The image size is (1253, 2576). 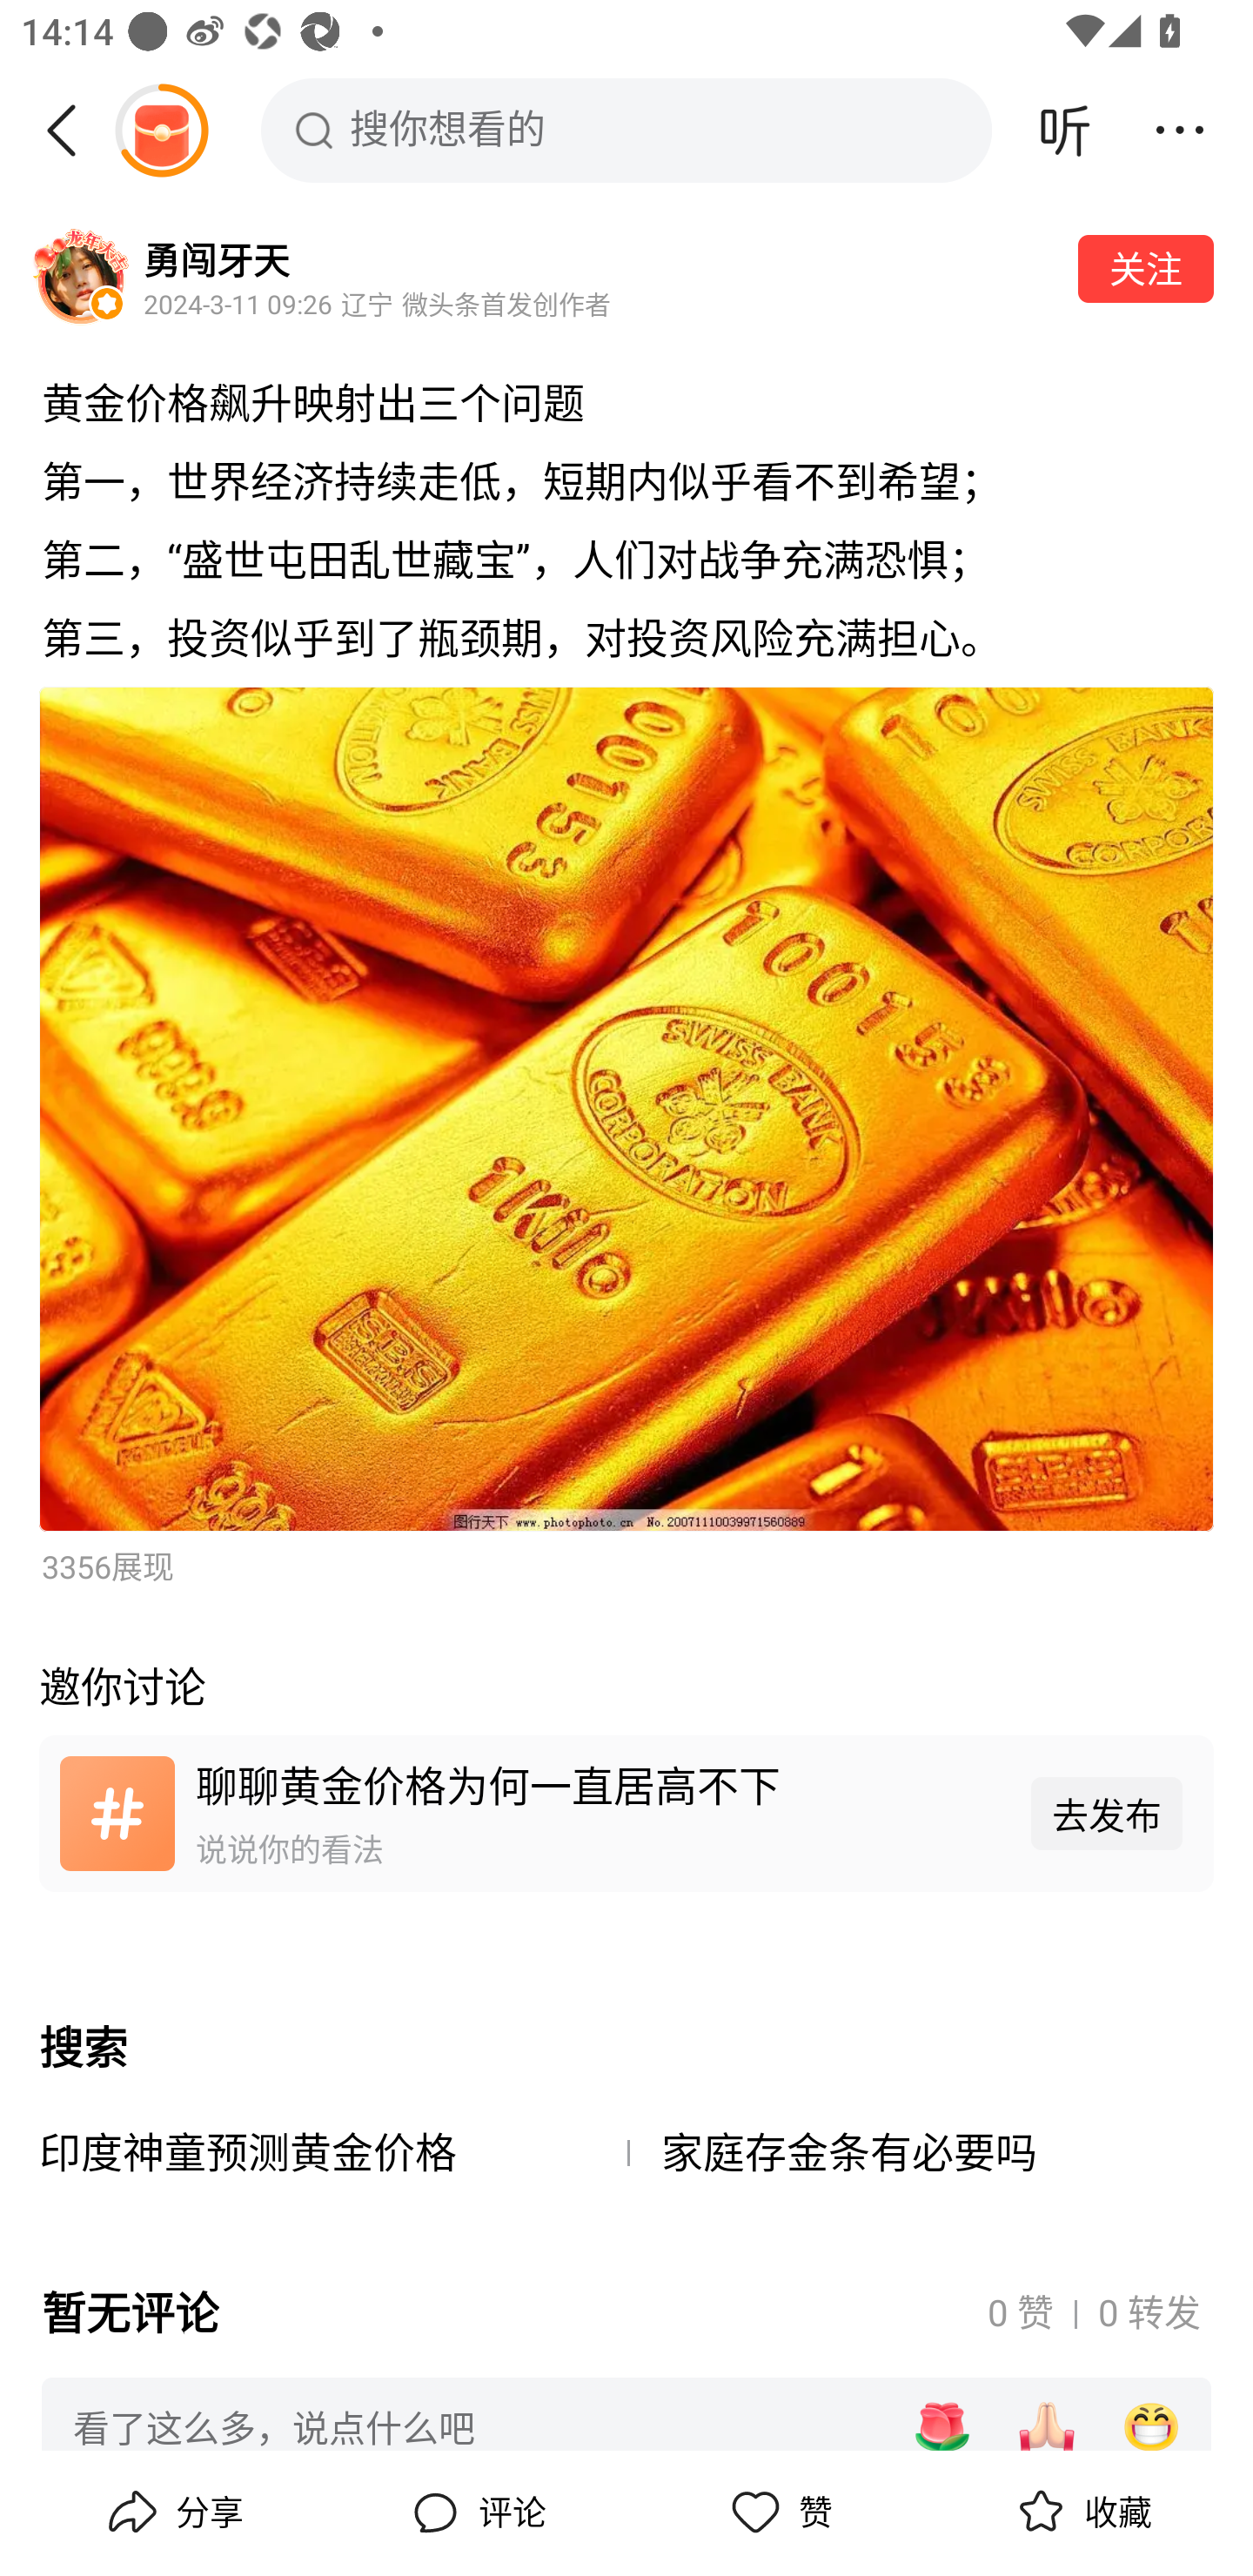 I want to click on 勇闯牙天, so click(x=216, y=258).